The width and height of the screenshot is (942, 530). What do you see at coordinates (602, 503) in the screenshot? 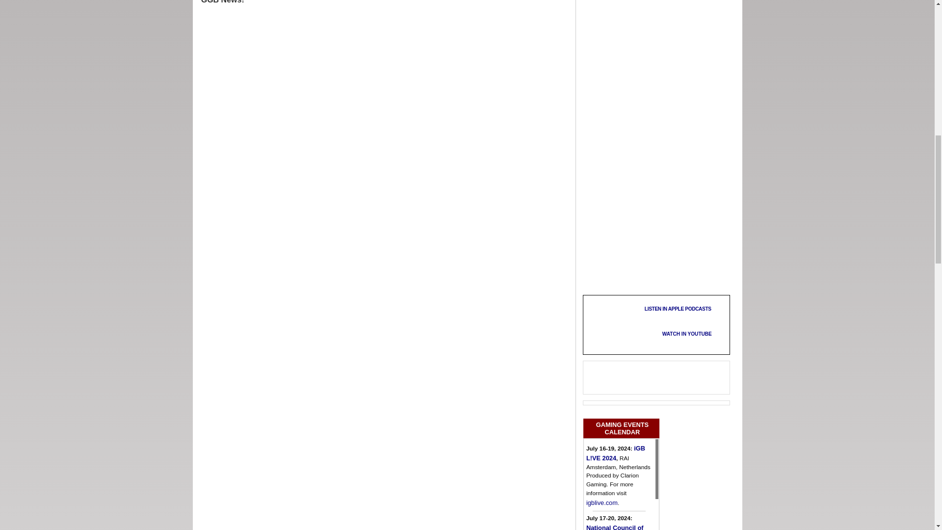
I see `igblive.com` at bounding box center [602, 503].